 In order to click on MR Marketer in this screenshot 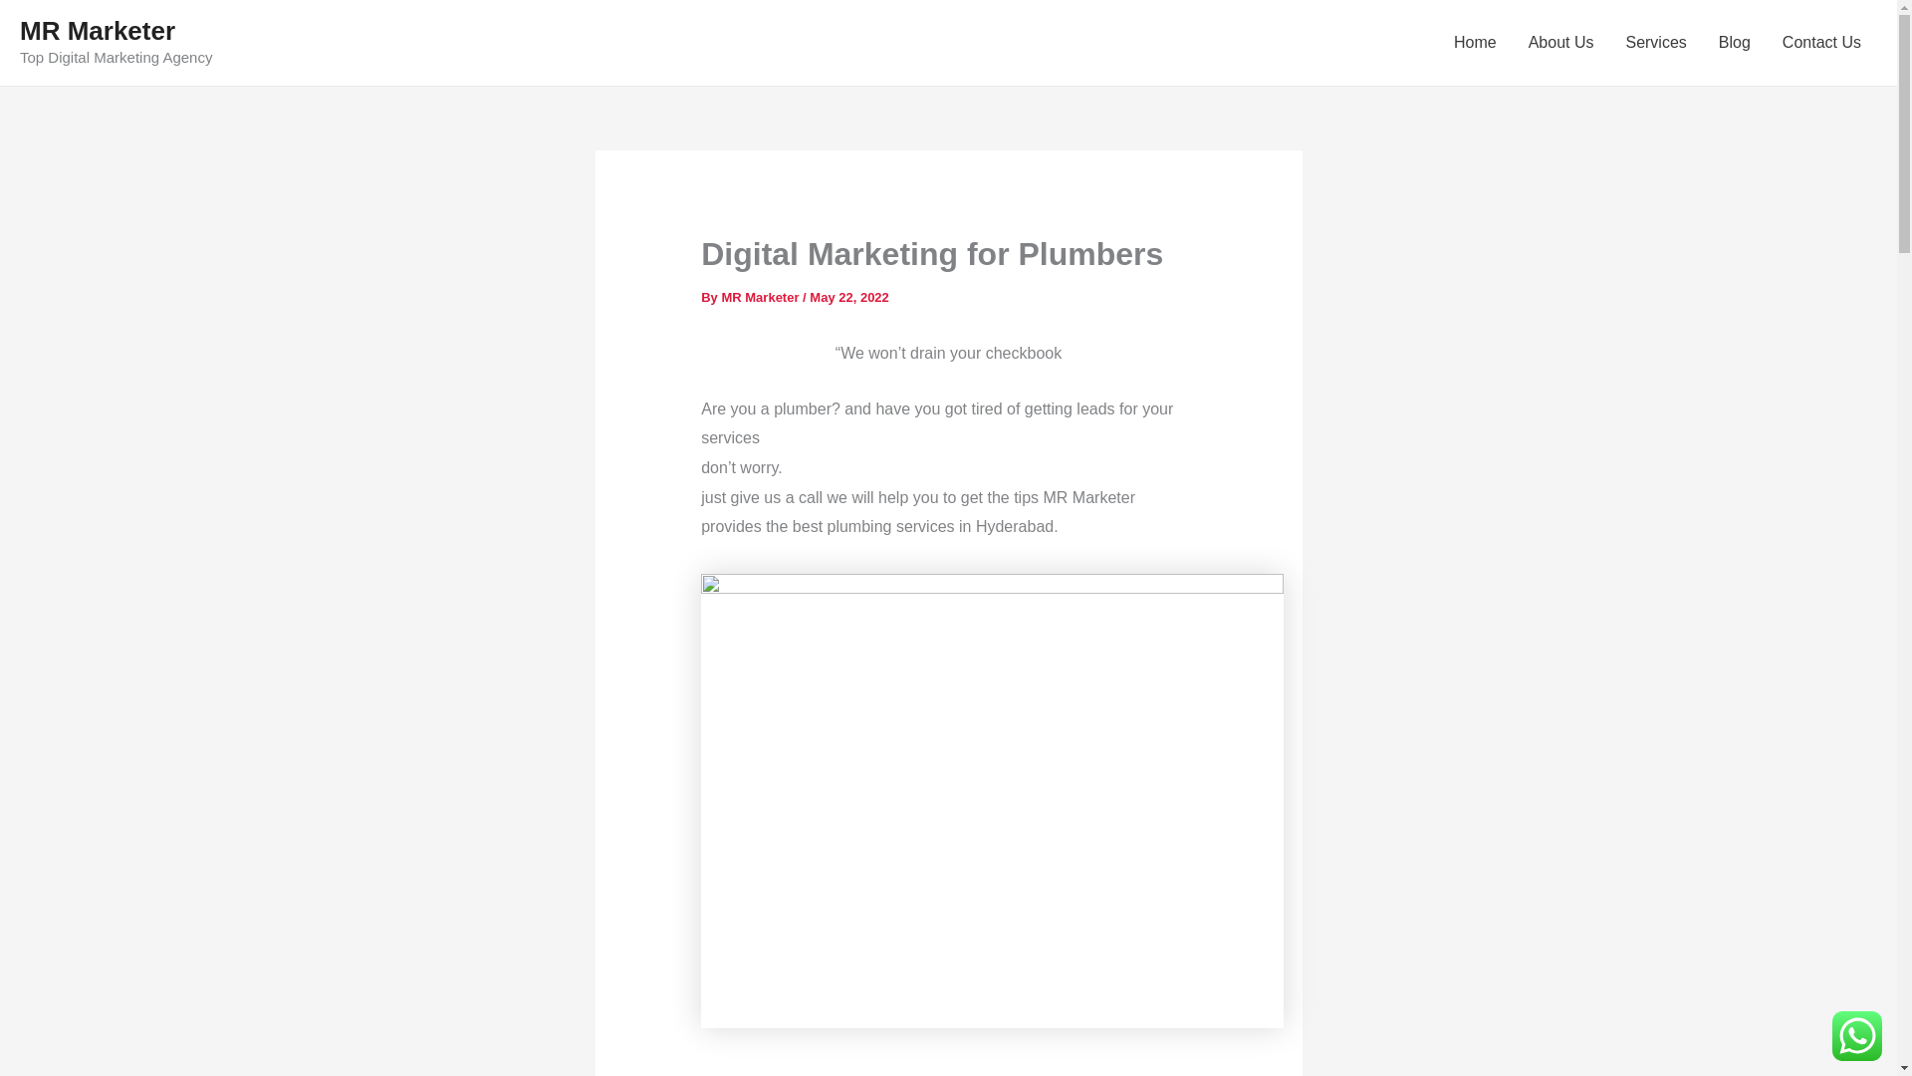, I will do `click(98, 31)`.